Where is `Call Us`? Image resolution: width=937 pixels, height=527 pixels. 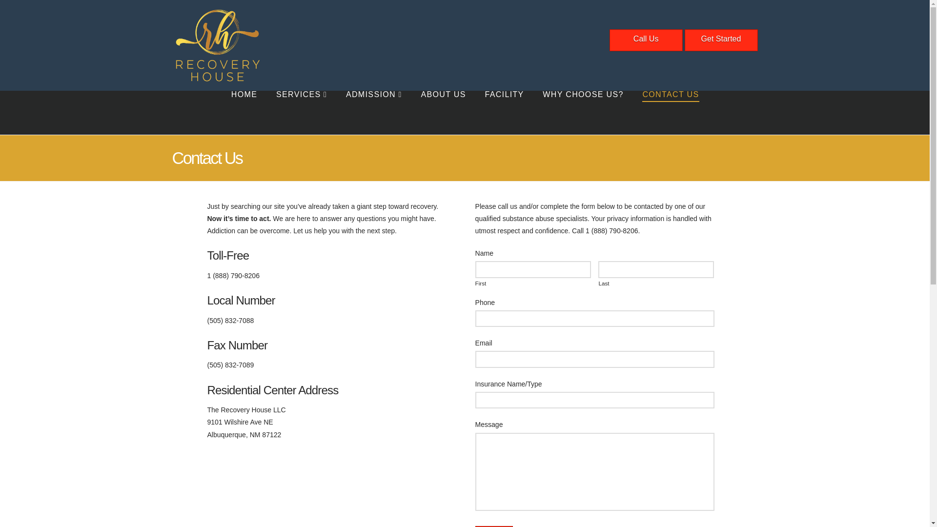 Call Us is located at coordinates (646, 40).